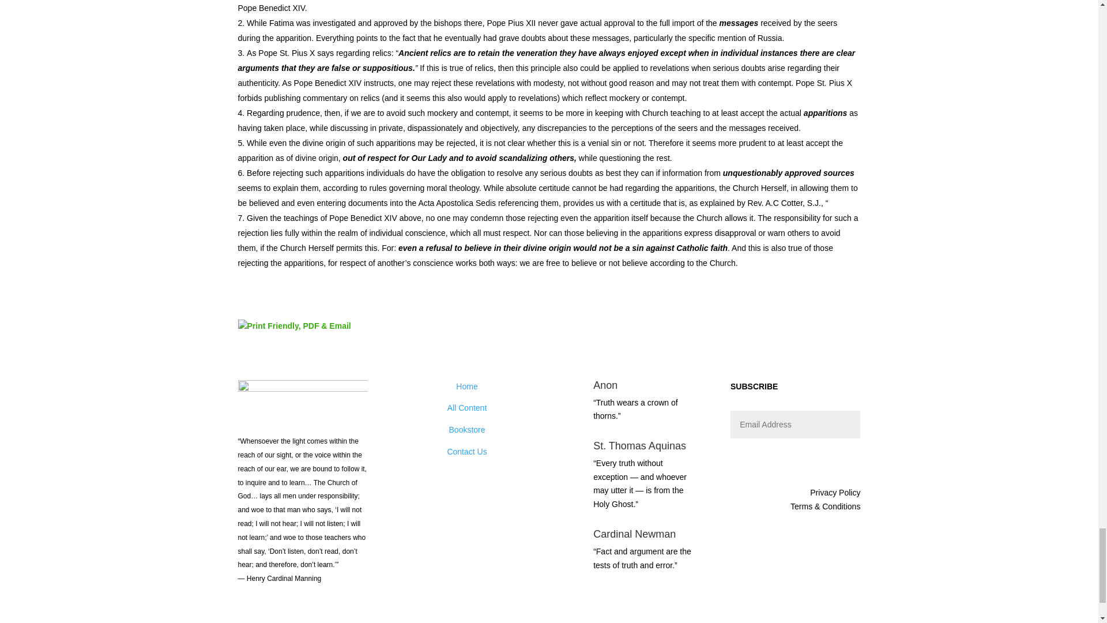 This screenshot has width=1107, height=623. Describe the element at coordinates (316, 613) in the screenshot. I see `Follow on LinkedIn` at that location.